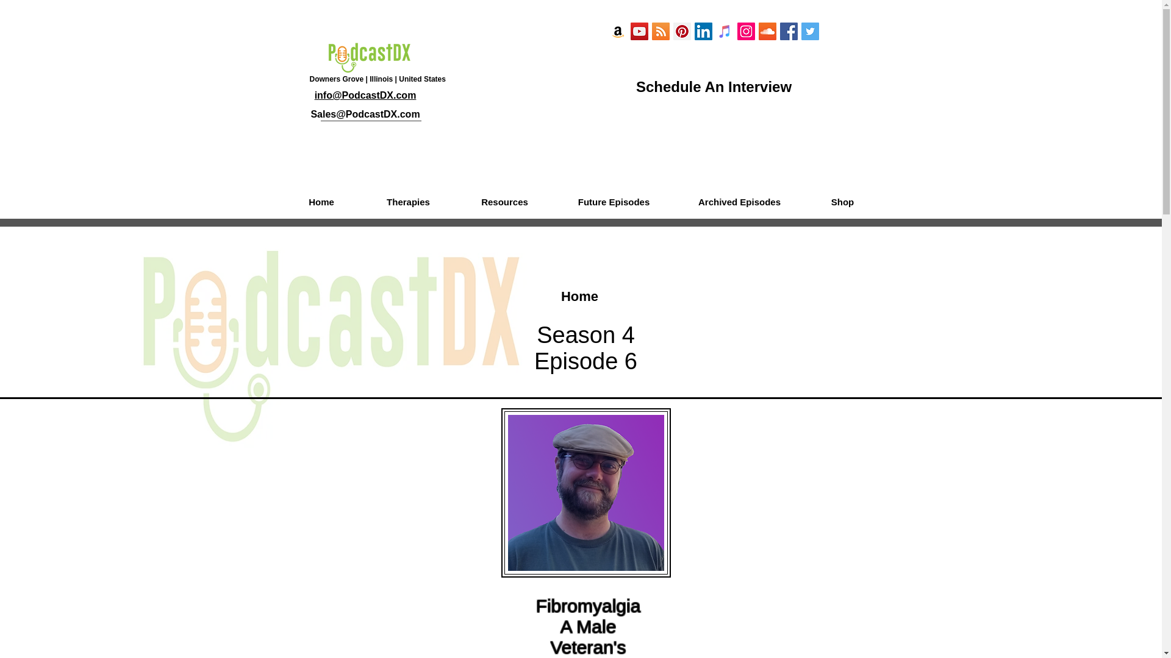  Describe the element at coordinates (321, 202) in the screenshot. I see `Home` at that location.